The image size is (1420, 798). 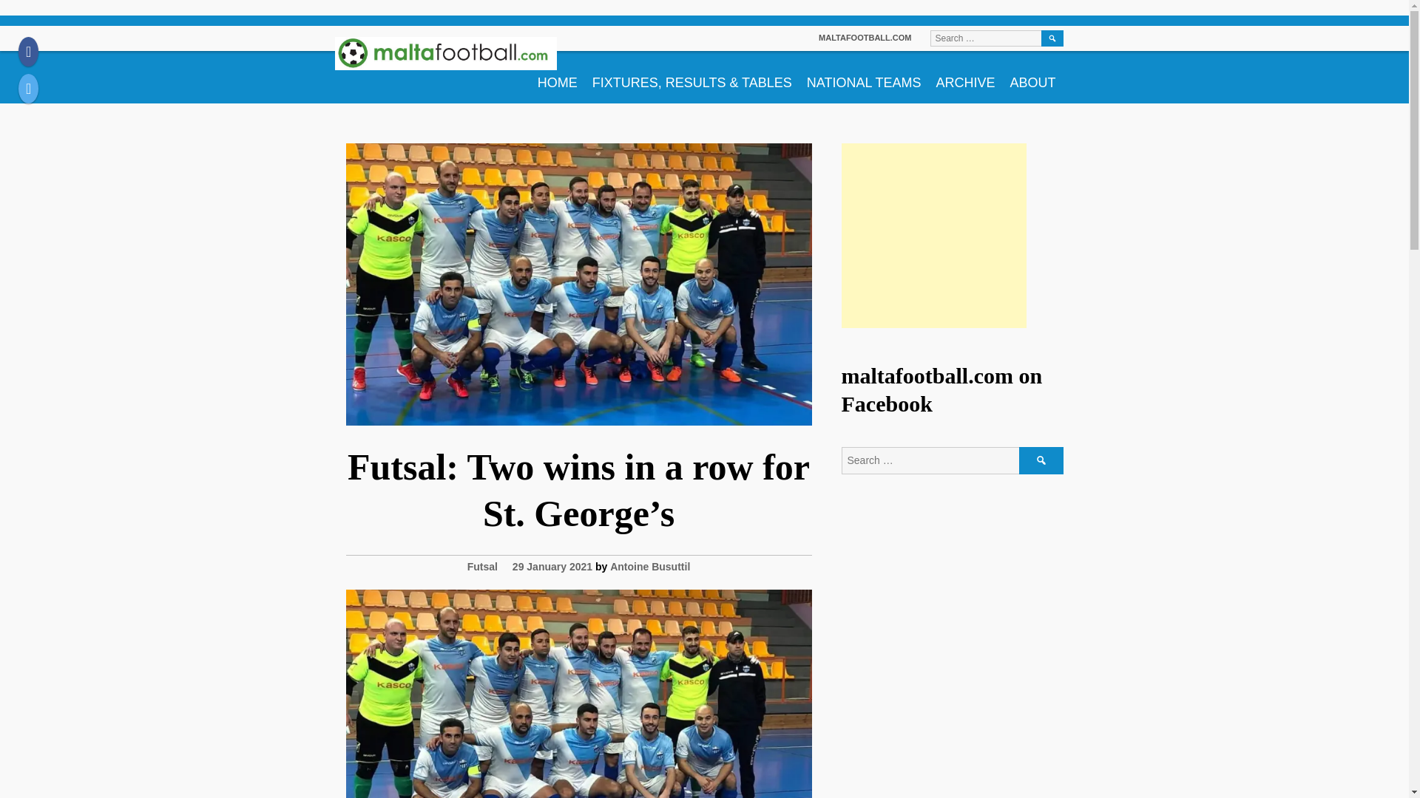 What do you see at coordinates (1052, 38) in the screenshot?
I see `Search` at bounding box center [1052, 38].